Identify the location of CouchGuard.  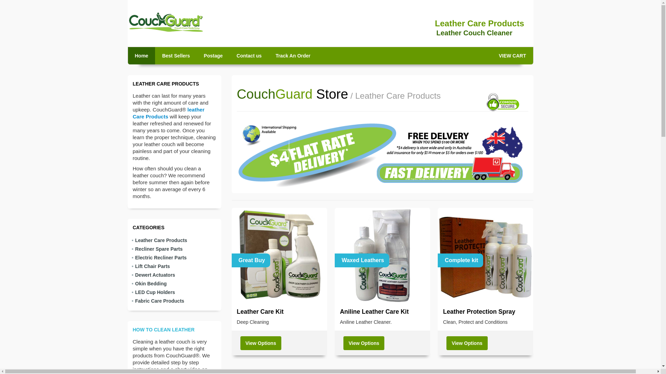
(166, 22).